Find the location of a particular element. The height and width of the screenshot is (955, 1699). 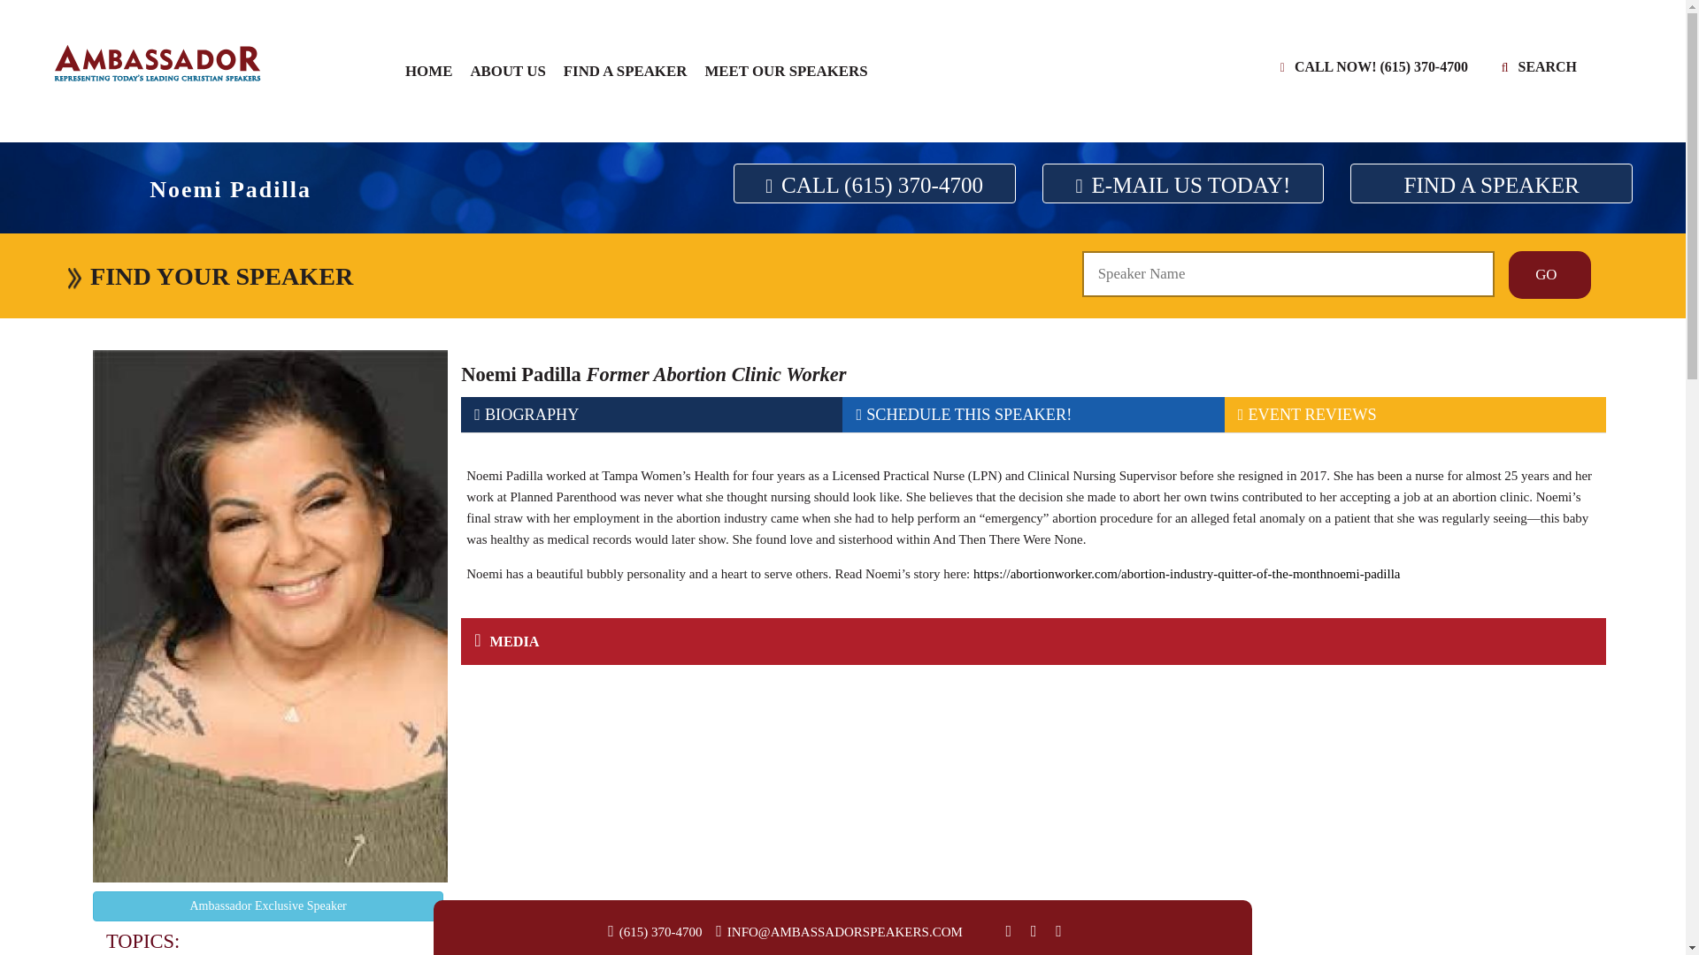

FIND A SPEAKER is located at coordinates (1492, 183).